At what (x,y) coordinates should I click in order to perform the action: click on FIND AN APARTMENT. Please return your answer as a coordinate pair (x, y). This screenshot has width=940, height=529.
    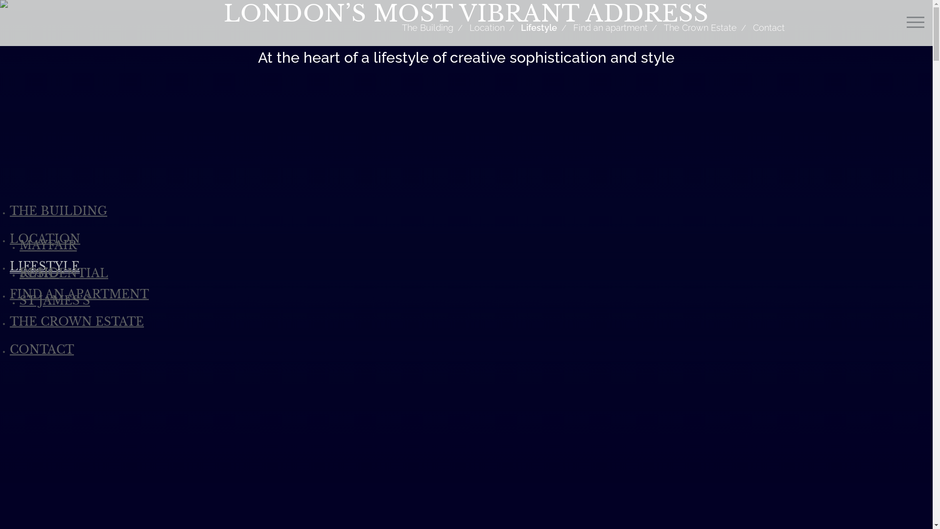
    Looking at the image, I should click on (79, 294).